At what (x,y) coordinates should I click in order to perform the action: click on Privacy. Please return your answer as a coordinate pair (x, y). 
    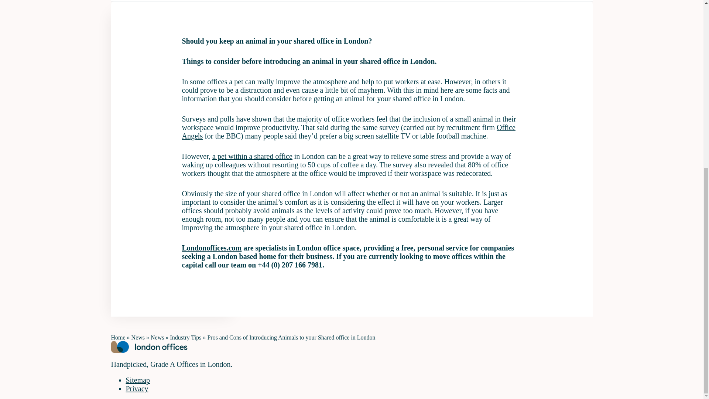
    Looking at the image, I should click on (137, 389).